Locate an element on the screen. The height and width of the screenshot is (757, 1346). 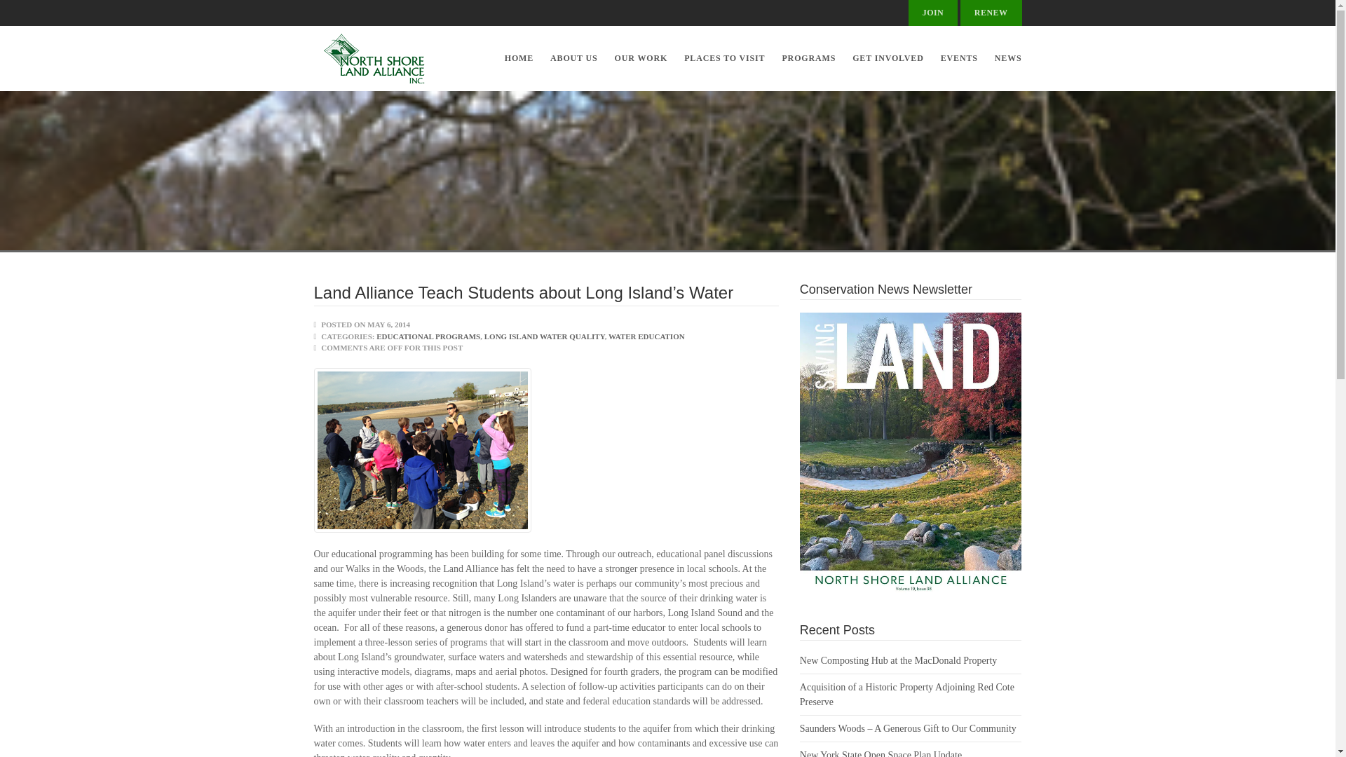
JOIN is located at coordinates (934, 13).